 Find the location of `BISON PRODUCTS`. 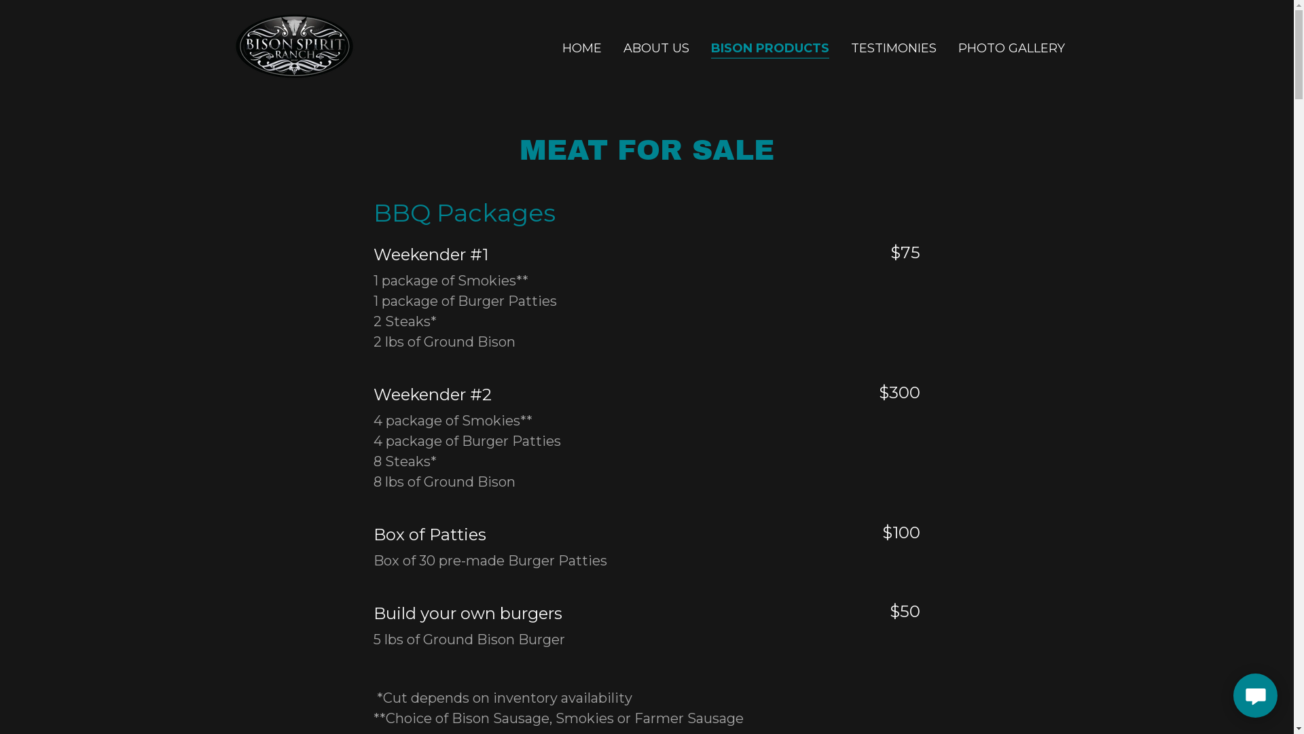

BISON PRODUCTS is located at coordinates (770, 49).